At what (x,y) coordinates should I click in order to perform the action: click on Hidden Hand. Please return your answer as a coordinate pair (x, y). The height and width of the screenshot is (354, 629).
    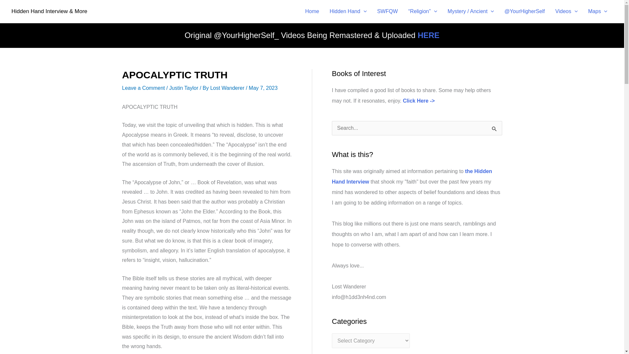
    Looking at the image, I should click on (348, 11).